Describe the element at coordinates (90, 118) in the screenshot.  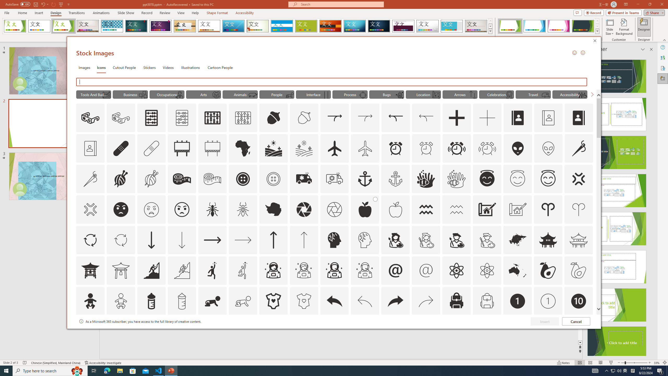
I see `AutomationID: Icons_3dGlasses` at that location.